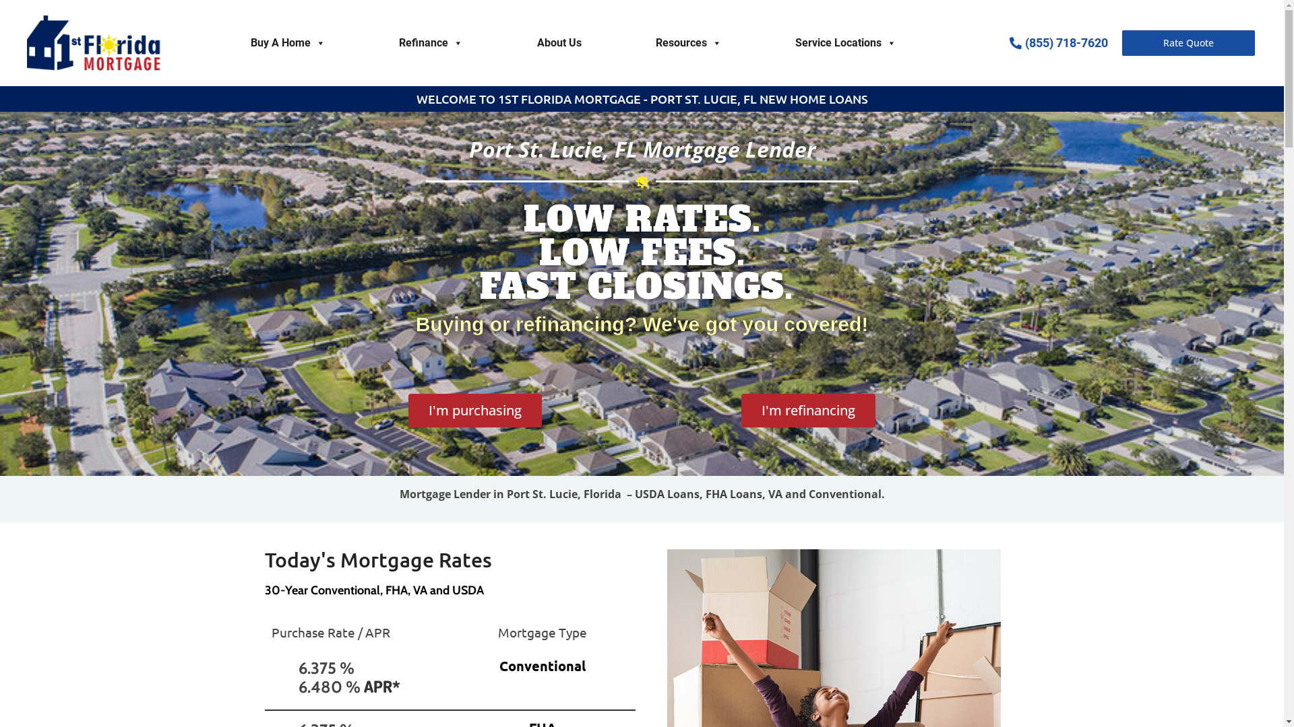  I want to click on (855) 718-7620, so click(1027, 43).